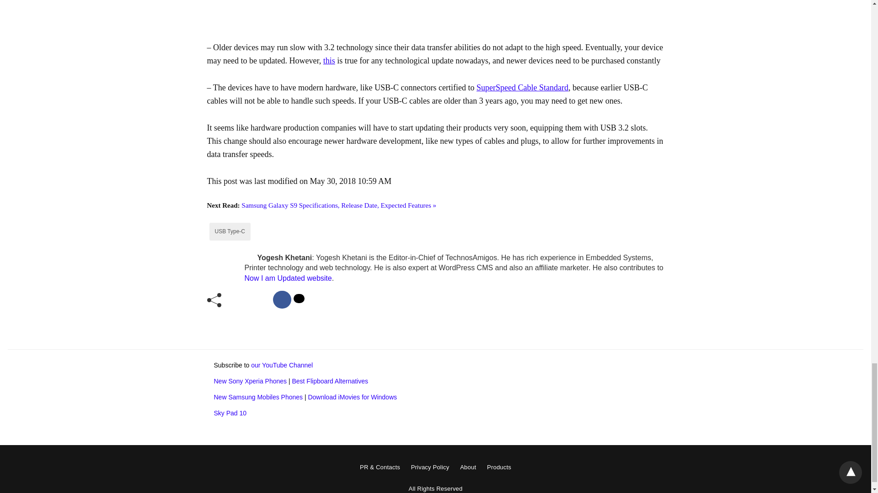 This screenshot has height=493, width=878. What do you see at coordinates (430, 467) in the screenshot?
I see `Privacy Policy` at bounding box center [430, 467].